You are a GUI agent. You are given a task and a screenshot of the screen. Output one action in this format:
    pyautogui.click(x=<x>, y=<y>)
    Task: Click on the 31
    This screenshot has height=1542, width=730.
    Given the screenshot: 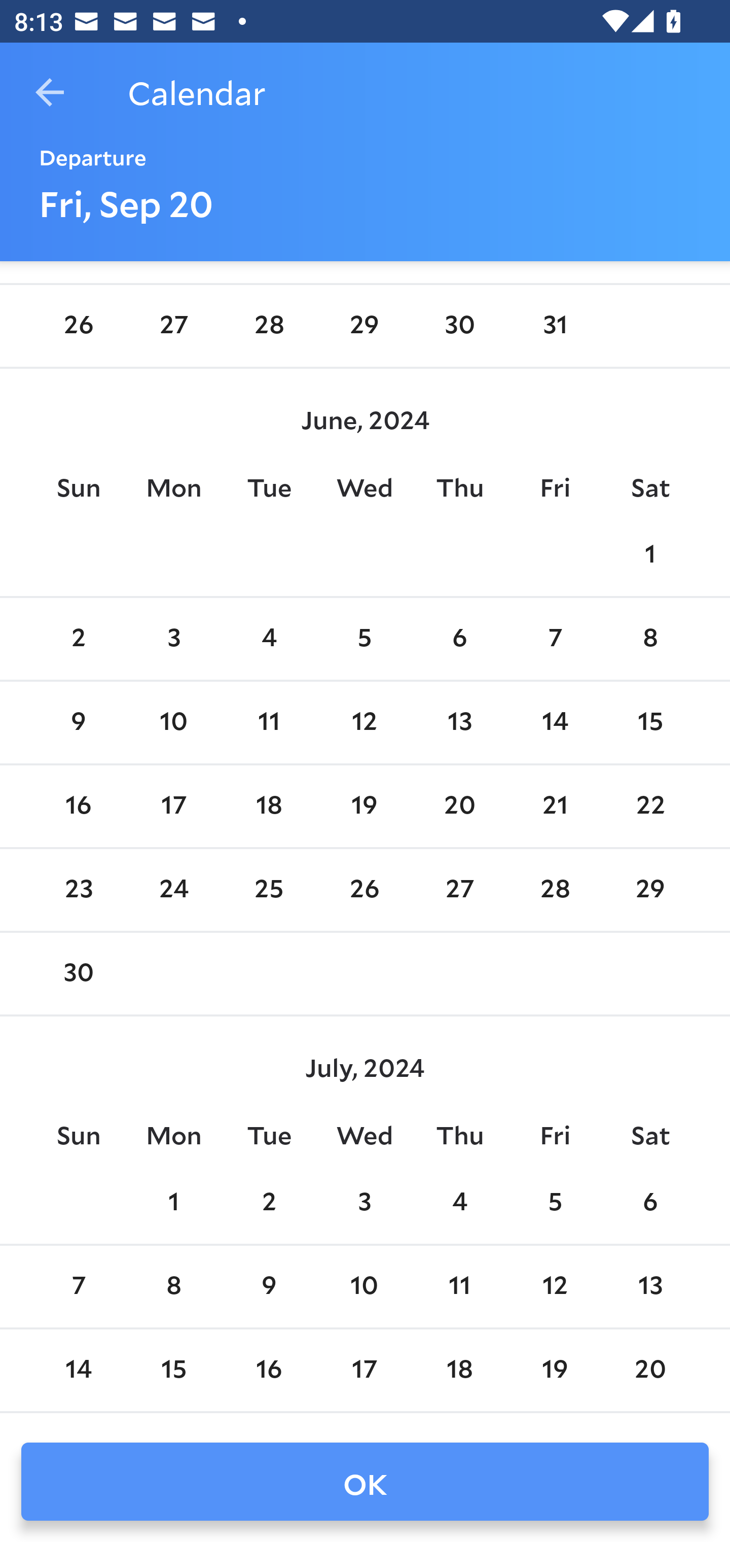 What is the action you would take?
    pyautogui.click(x=555, y=326)
    